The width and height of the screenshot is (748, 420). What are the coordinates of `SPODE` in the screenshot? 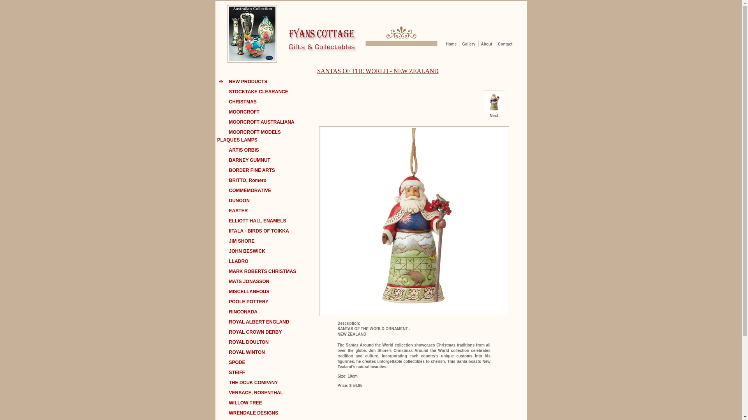 It's located at (231, 362).